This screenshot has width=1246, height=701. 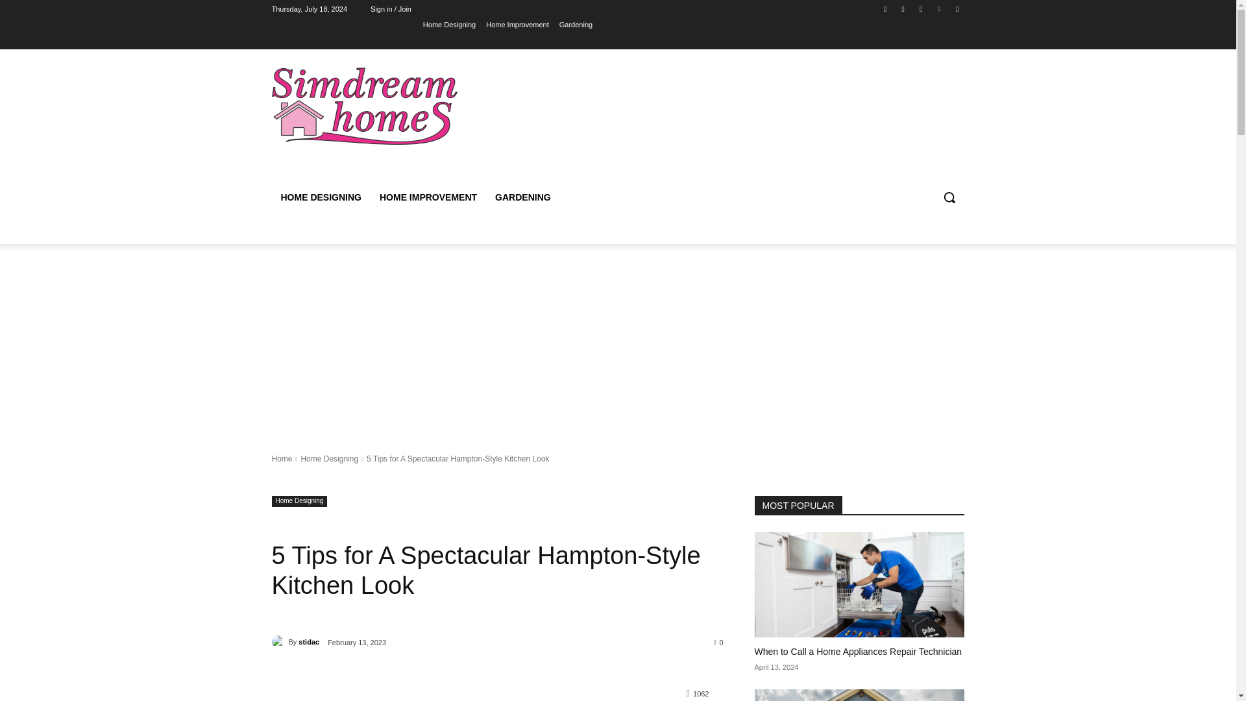 I want to click on GARDENING, so click(x=522, y=197).